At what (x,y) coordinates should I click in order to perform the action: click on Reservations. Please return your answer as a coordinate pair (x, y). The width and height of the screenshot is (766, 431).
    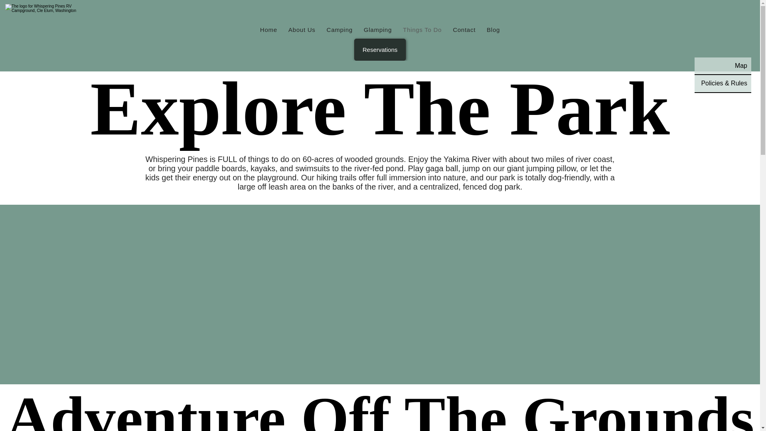
    Looking at the image, I should click on (268, 30).